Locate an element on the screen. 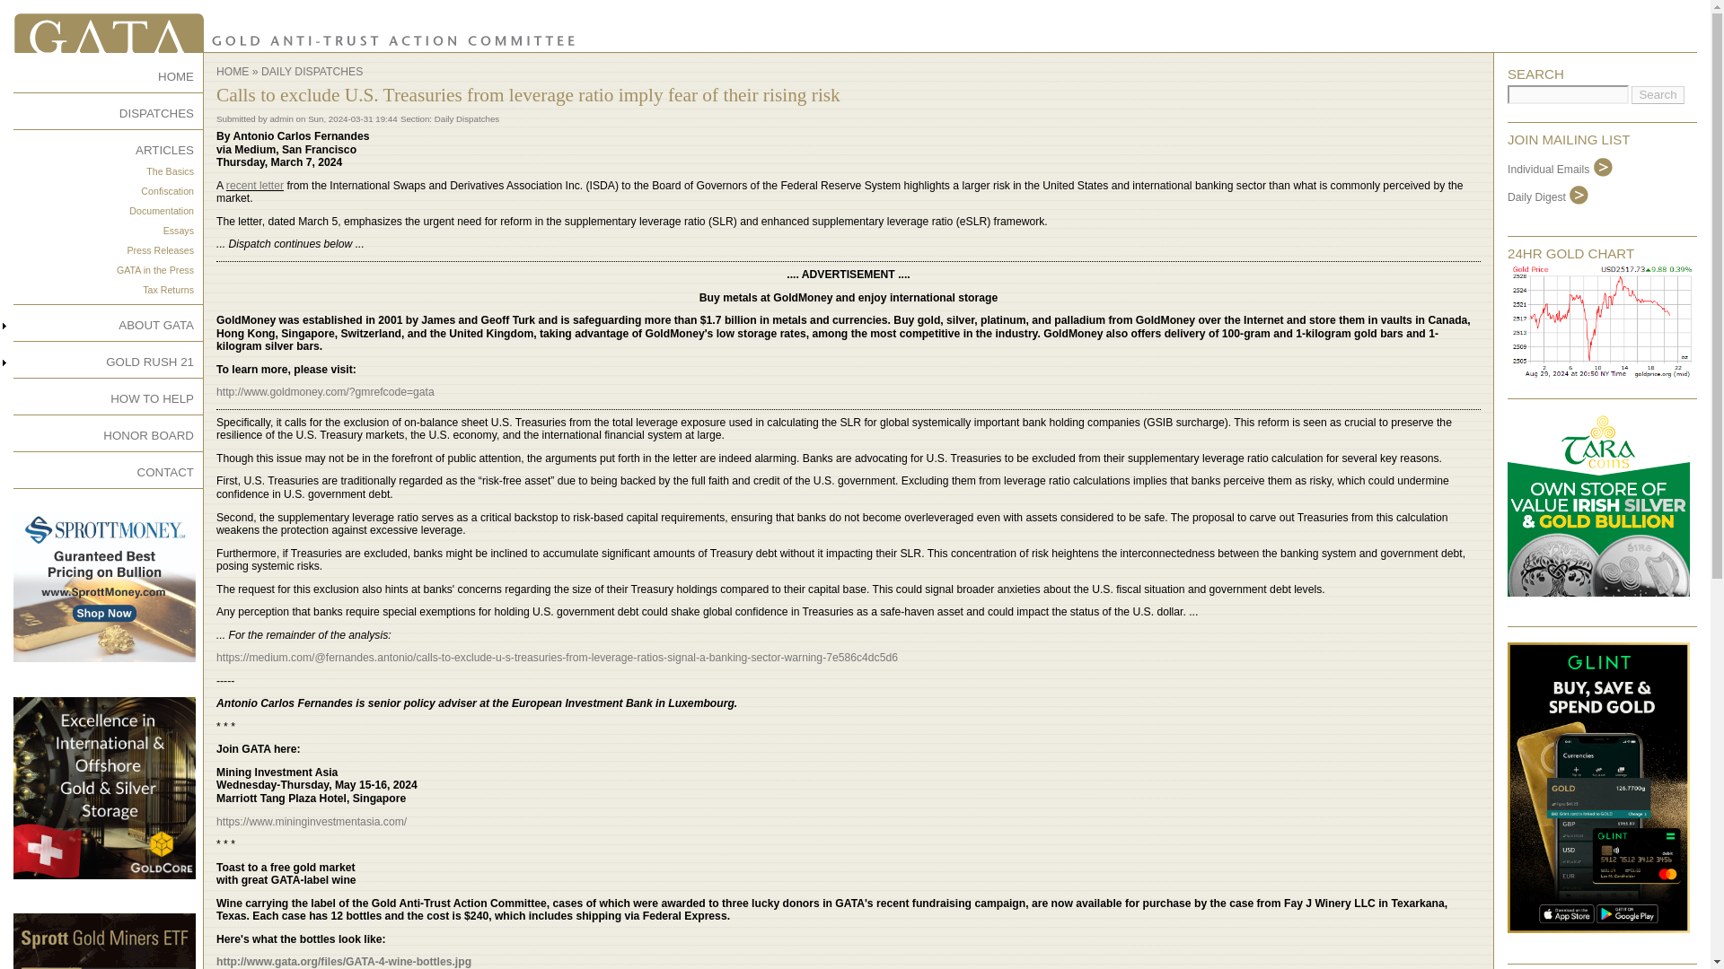  Tax Returns is located at coordinates (168, 290).